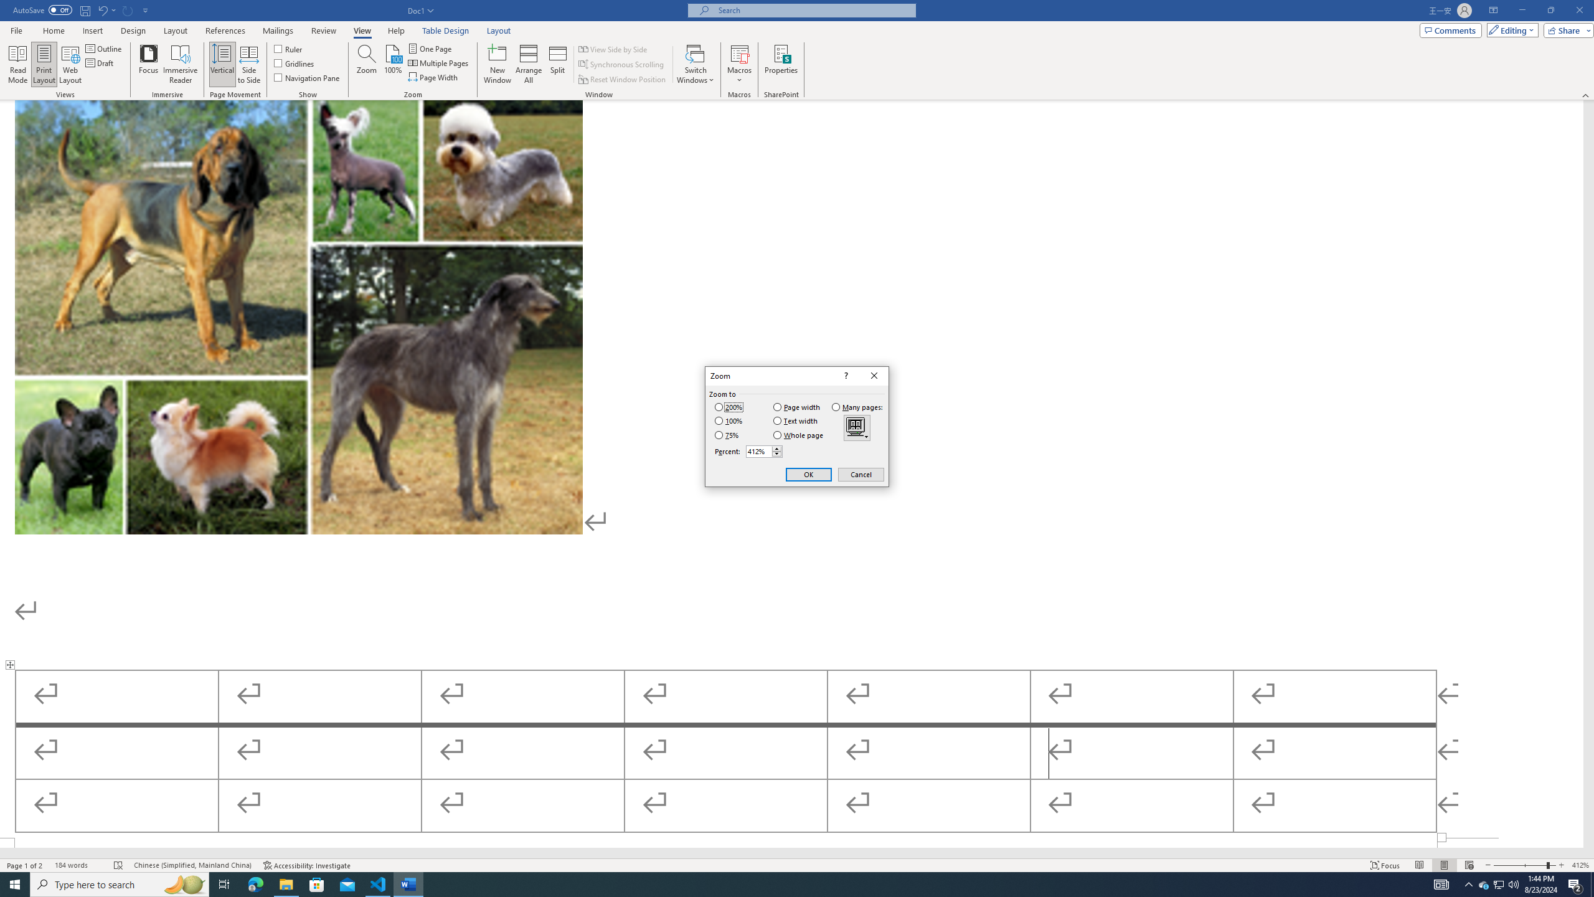 Image resolution: width=1594 pixels, height=897 pixels. I want to click on Microsoft Edge, so click(255, 885).